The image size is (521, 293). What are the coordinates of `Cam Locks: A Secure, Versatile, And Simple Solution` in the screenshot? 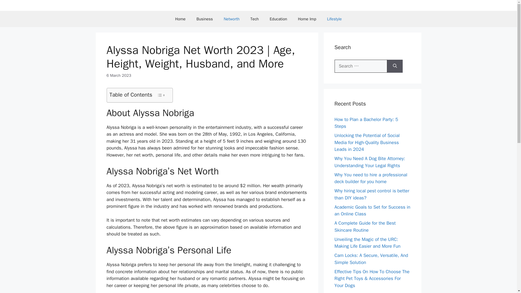 It's located at (371, 259).